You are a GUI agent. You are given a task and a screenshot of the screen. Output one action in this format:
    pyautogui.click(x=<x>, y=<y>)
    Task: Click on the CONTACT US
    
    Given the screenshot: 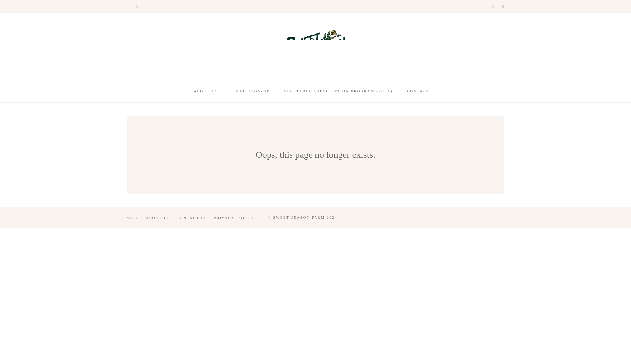 What is the action you would take?
    pyautogui.click(x=192, y=218)
    